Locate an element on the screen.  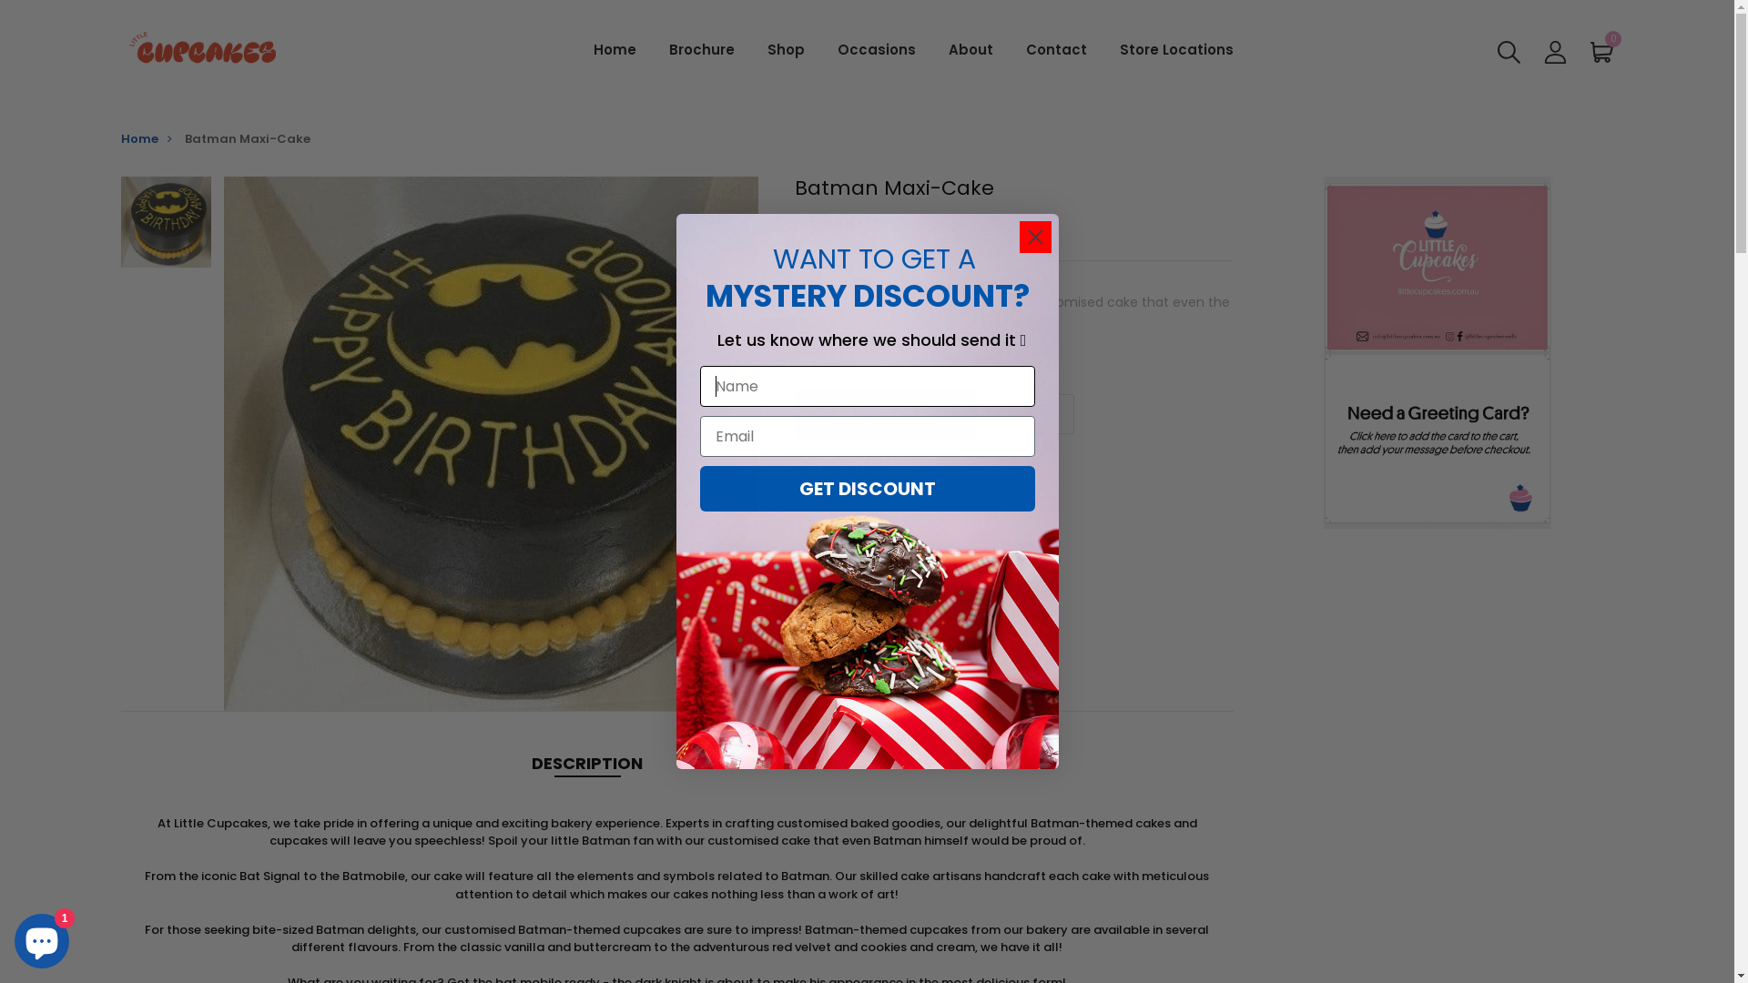
register is located at coordinates (868, 948).